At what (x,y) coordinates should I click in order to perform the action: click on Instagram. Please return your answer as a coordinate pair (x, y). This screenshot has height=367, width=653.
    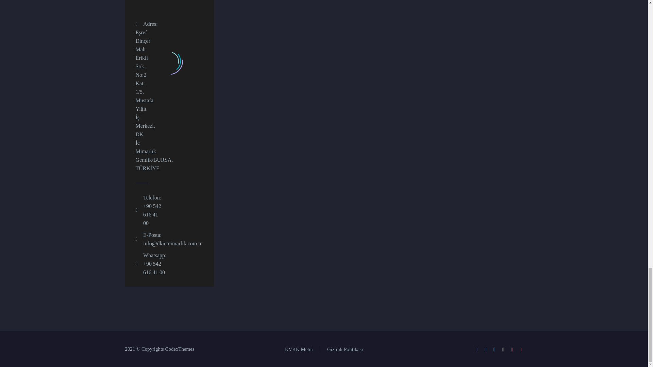
    Looking at the image, I should click on (503, 349).